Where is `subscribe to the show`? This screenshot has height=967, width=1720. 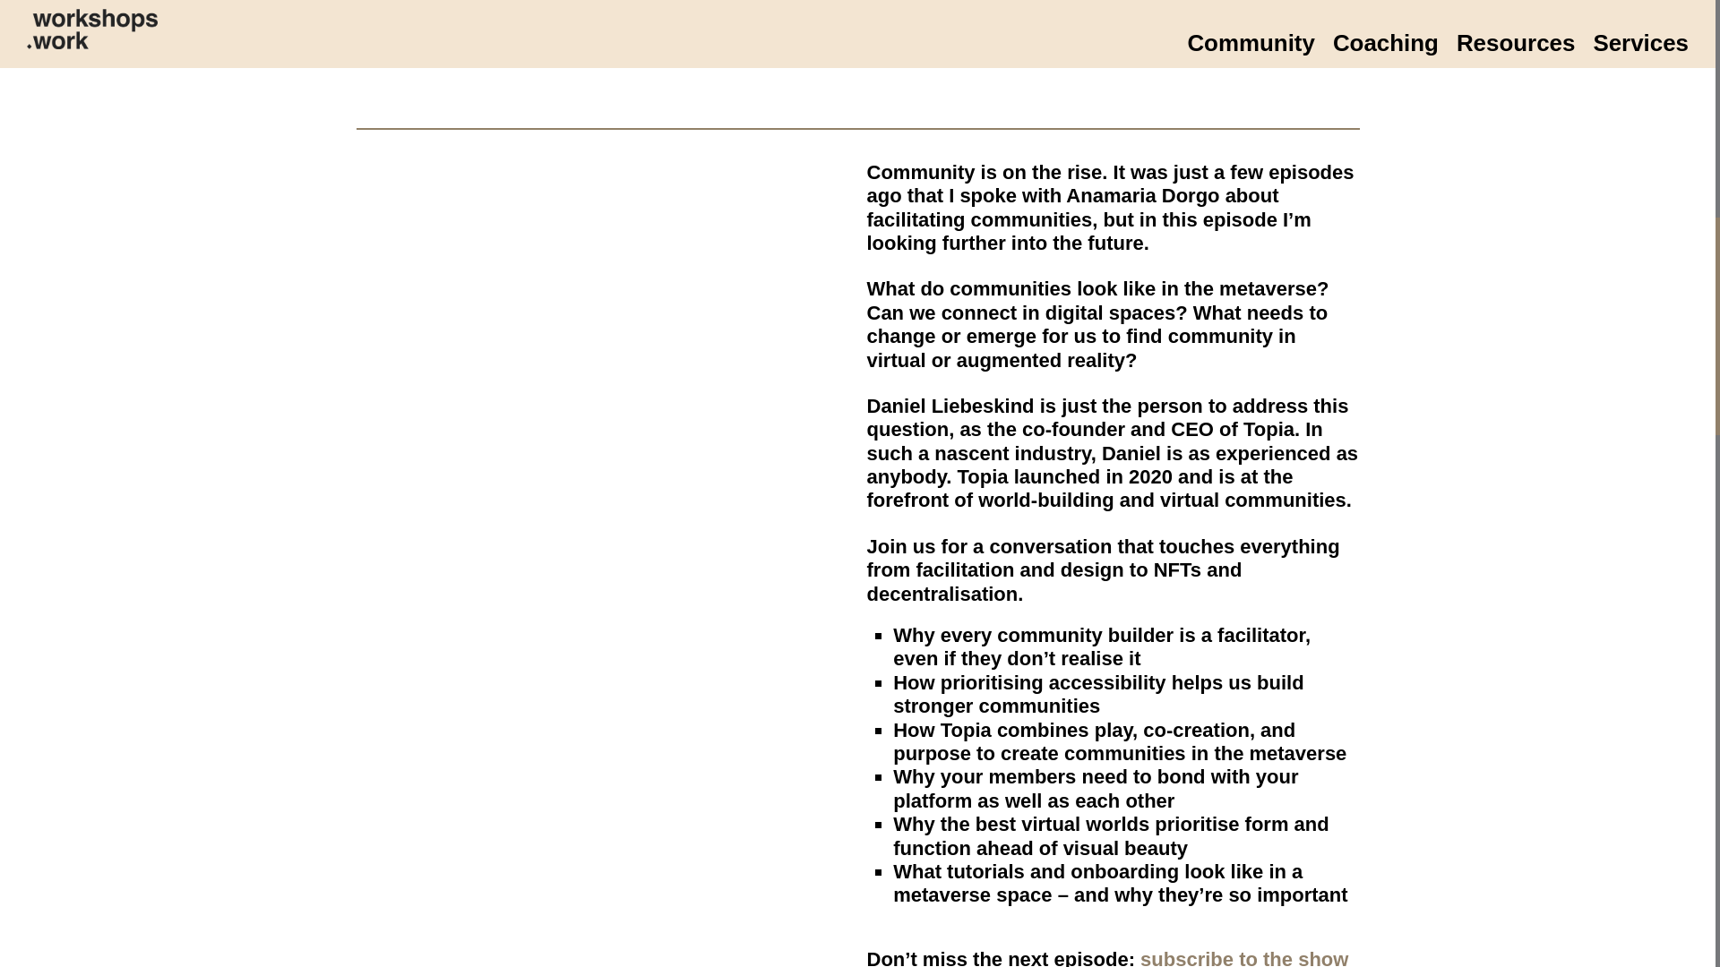 subscribe to the show is located at coordinates (1243, 958).